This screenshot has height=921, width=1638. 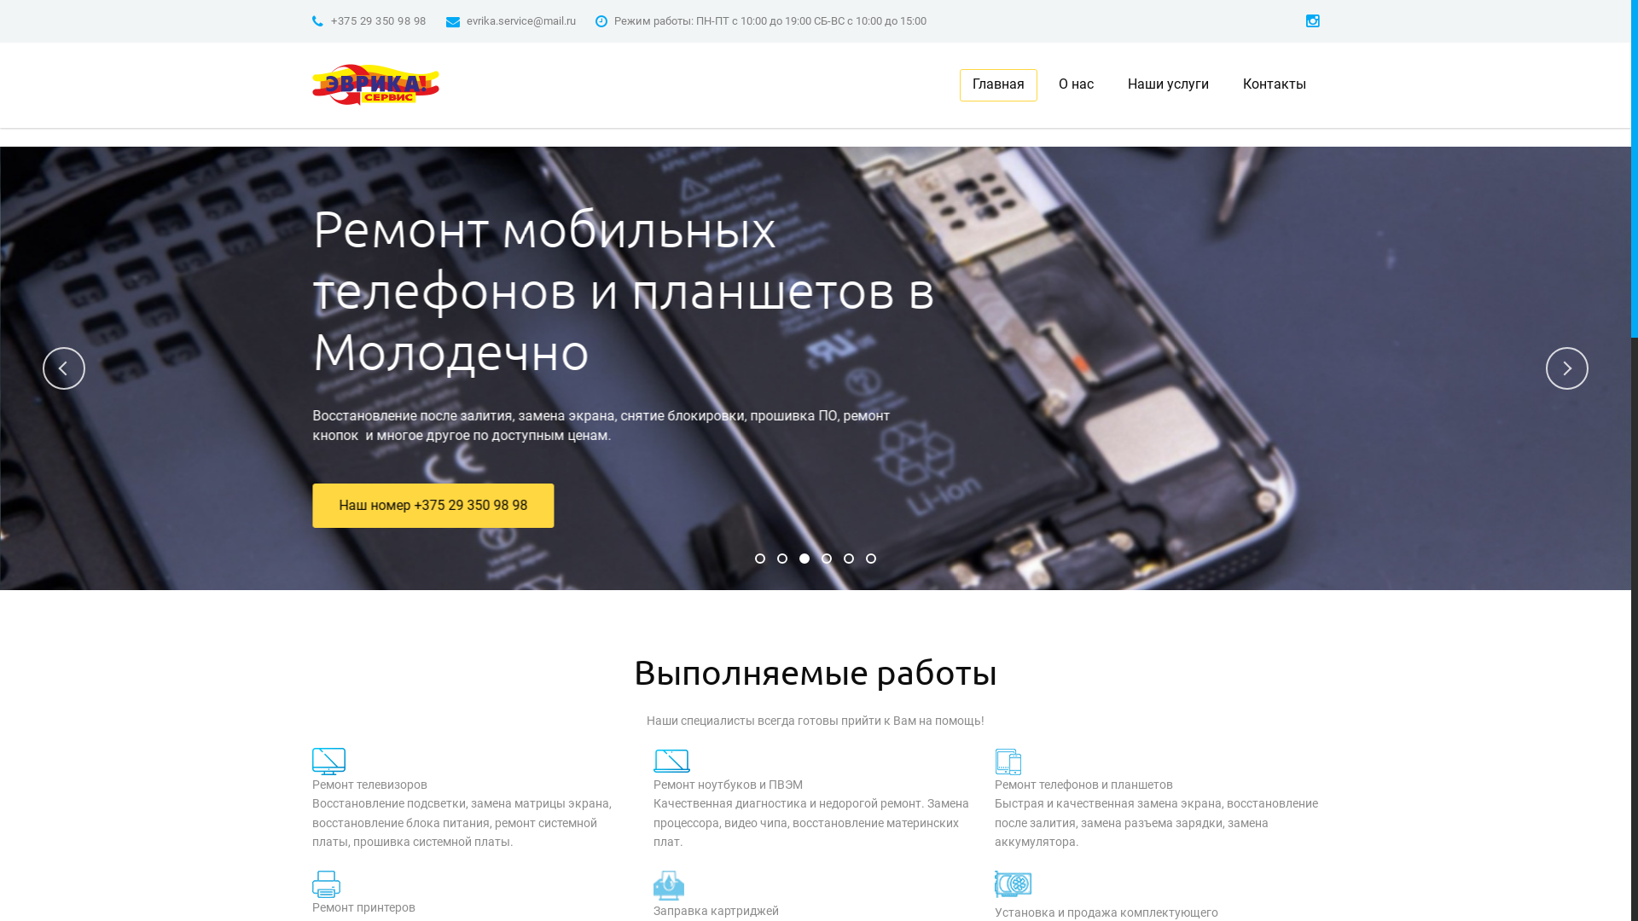 I want to click on +375 29 350 98 98, so click(x=379, y=20).